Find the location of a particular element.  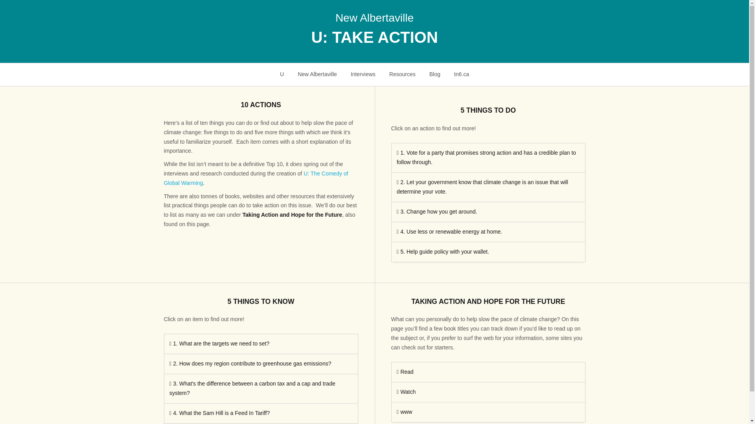

Blog is located at coordinates (434, 74).